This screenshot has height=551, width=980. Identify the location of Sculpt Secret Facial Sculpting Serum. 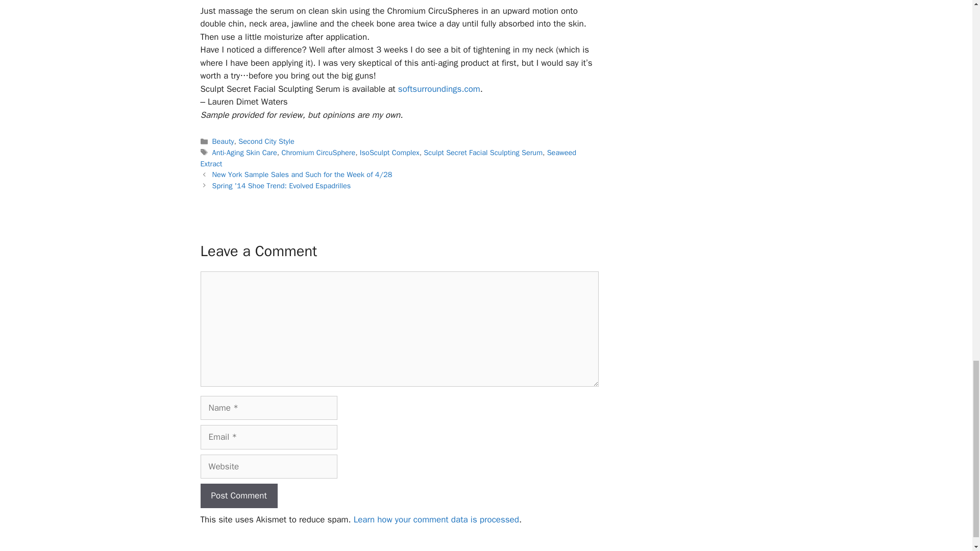
(483, 152).